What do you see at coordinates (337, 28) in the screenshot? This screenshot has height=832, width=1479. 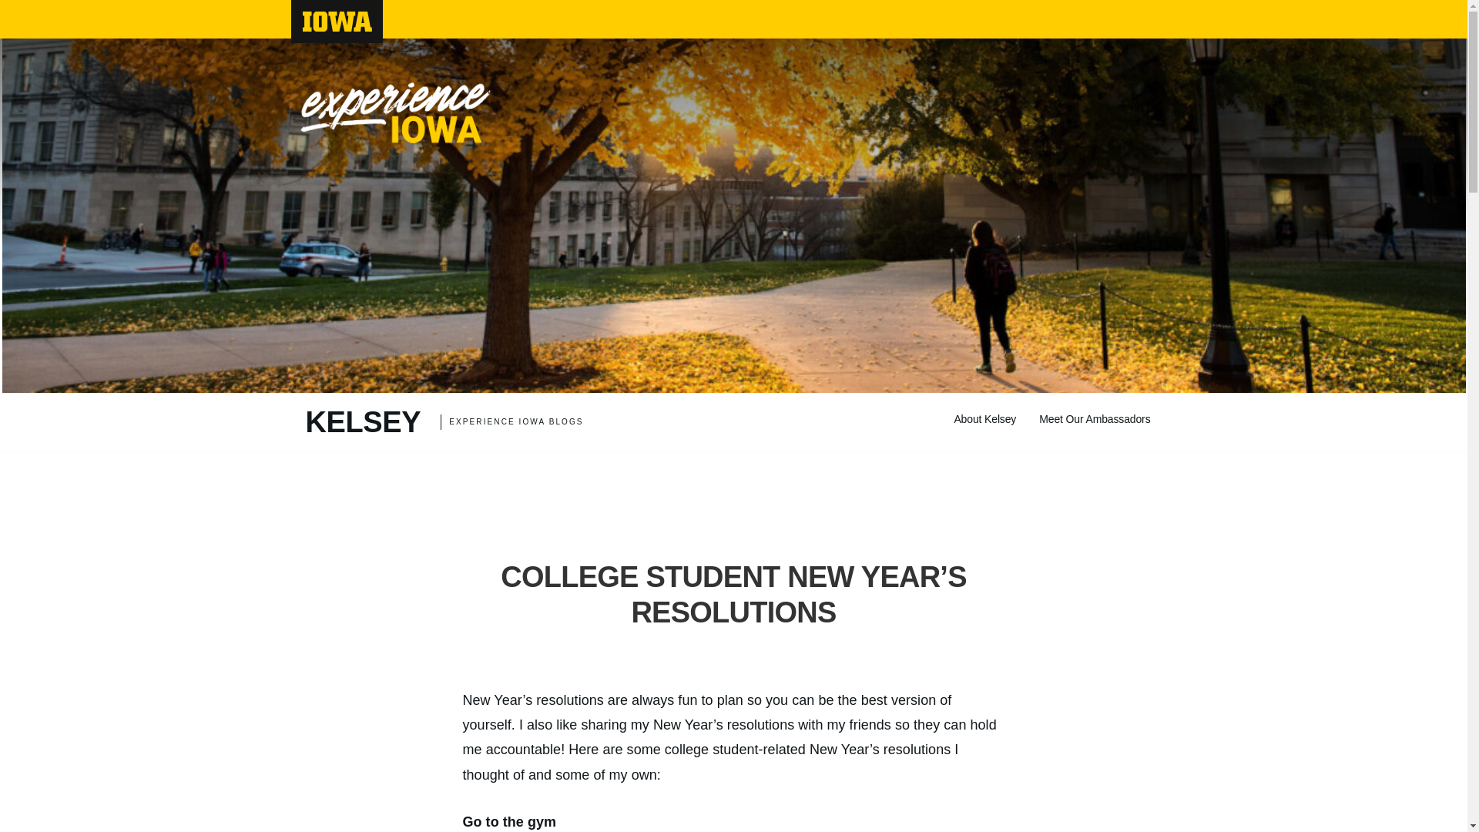 I see `"` at bounding box center [337, 28].